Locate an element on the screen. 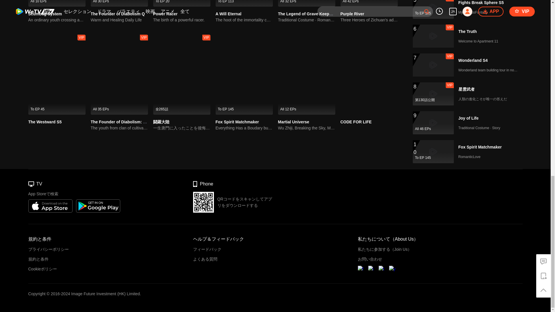  The hoot of the immortality cultivation world is back! is located at coordinates (244, 20).